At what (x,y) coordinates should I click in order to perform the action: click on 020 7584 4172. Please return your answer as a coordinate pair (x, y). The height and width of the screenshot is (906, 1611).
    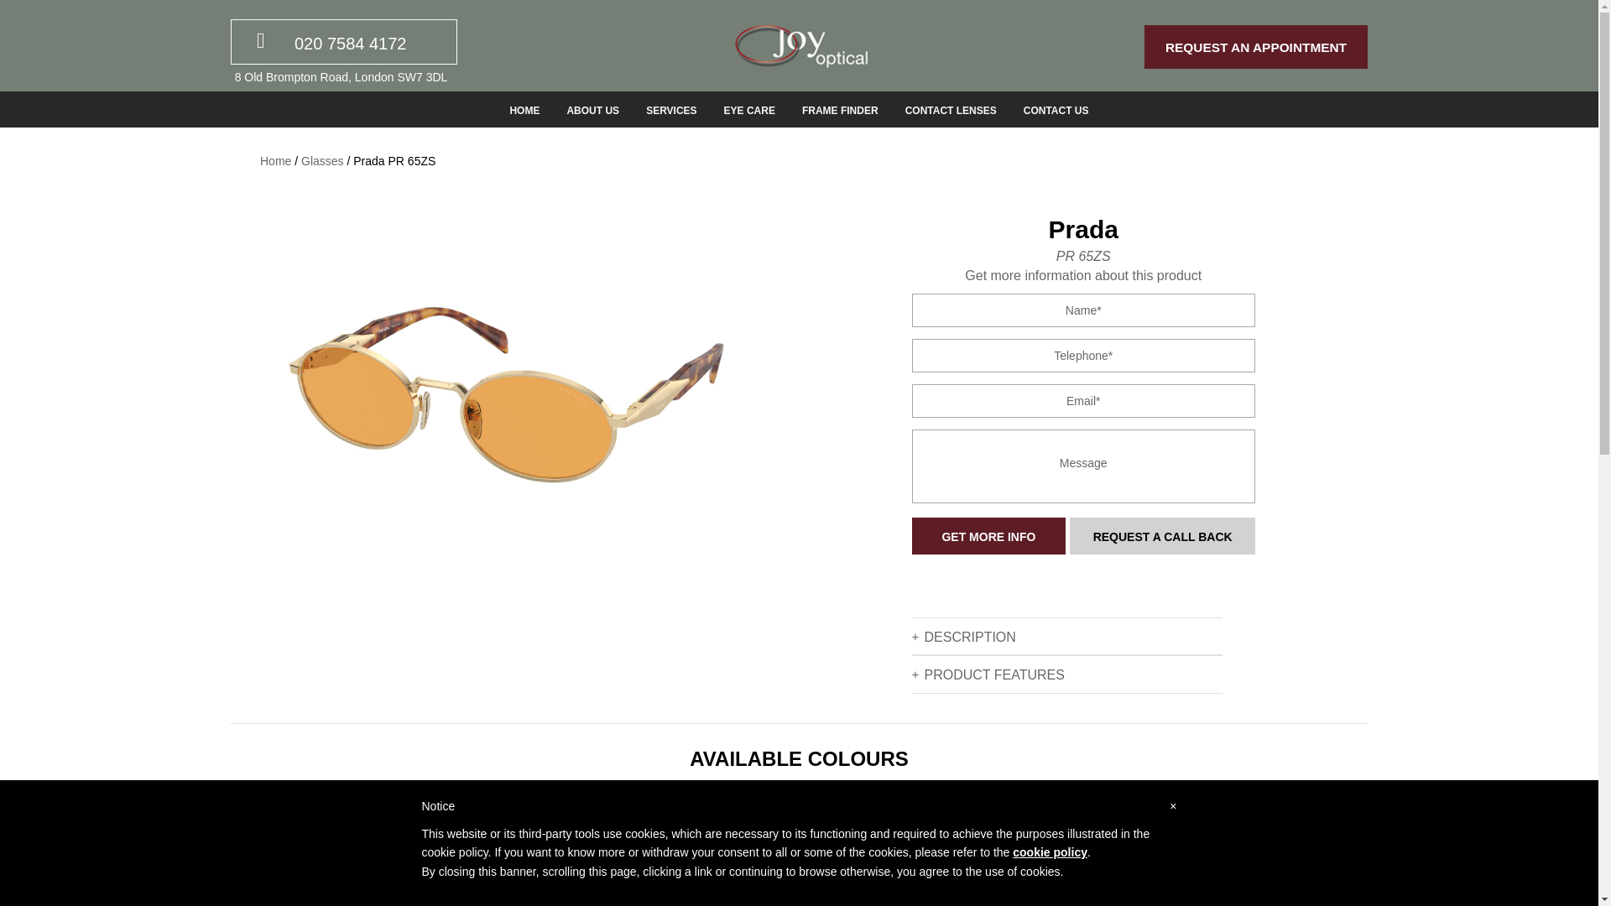
    Looking at the image, I should click on (350, 44).